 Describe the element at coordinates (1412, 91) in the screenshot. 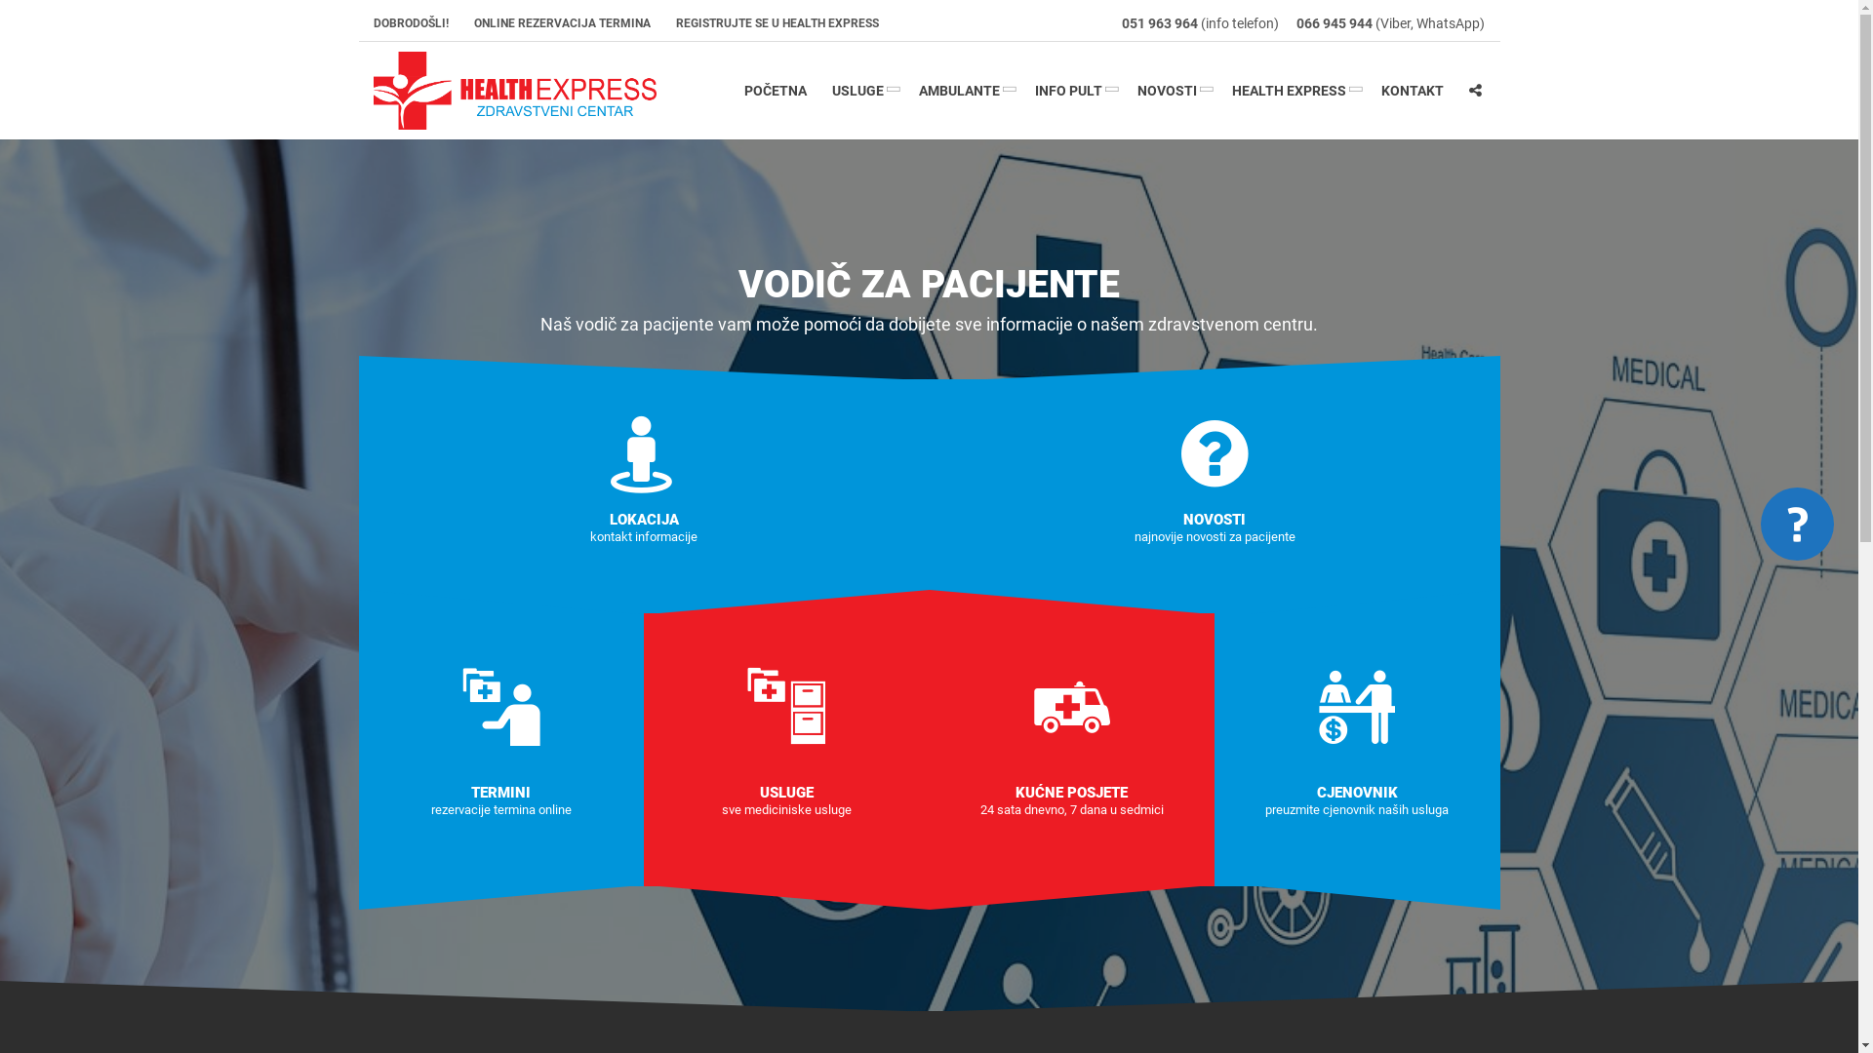

I see `KONTAKT` at that location.